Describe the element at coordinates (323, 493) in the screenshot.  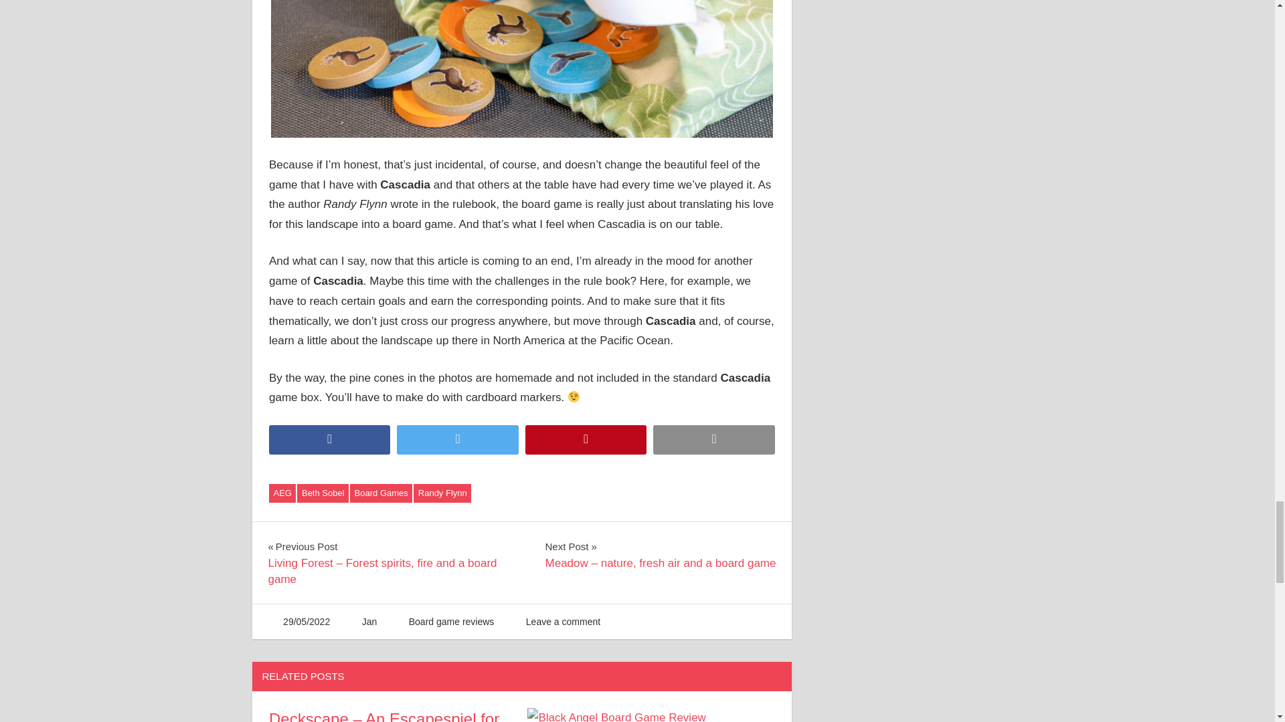
I see `Beth Sobel` at that location.